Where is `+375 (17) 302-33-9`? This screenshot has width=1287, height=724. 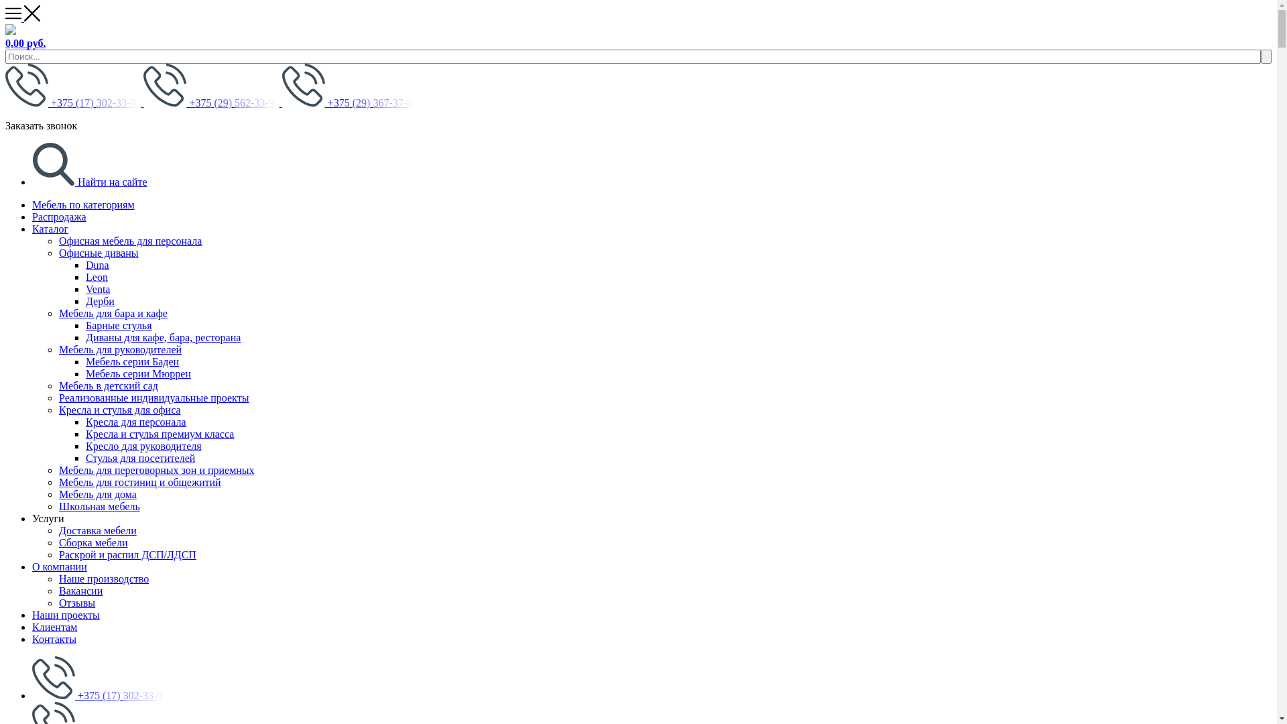 +375 (17) 302-33-9 is located at coordinates (100, 696).